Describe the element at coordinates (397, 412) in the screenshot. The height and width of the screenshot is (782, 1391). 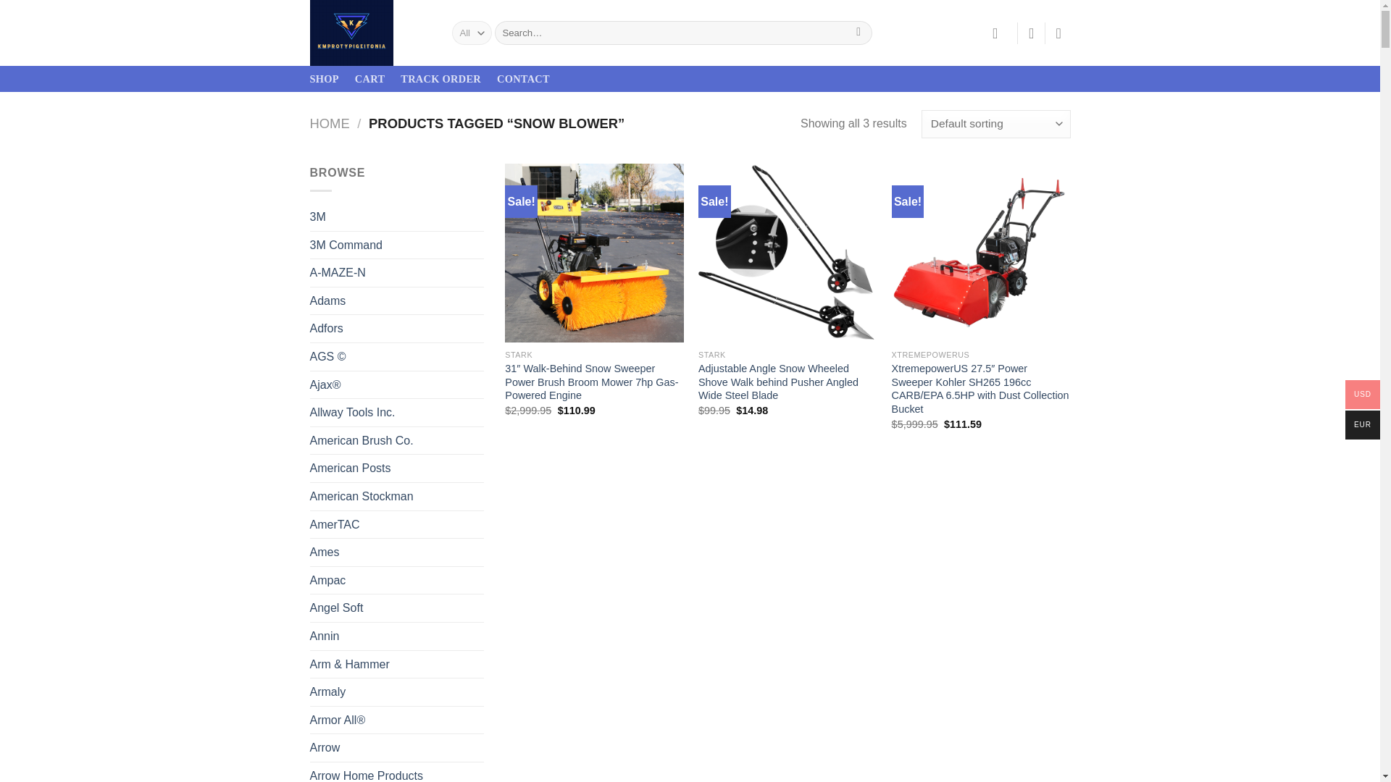
I see `Allway Tools Inc.` at that location.